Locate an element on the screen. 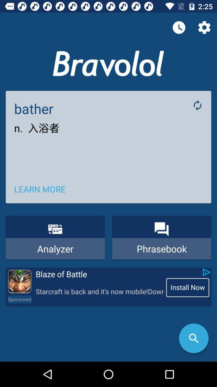 This screenshot has width=217, height=387. choose the item next to starcraft is back item is located at coordinates (19, 299).